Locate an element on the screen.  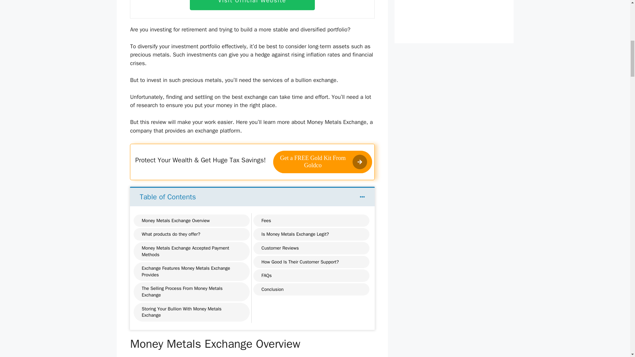
Is Money Metals Exchange Legit? is located at coordinates (295, 234).